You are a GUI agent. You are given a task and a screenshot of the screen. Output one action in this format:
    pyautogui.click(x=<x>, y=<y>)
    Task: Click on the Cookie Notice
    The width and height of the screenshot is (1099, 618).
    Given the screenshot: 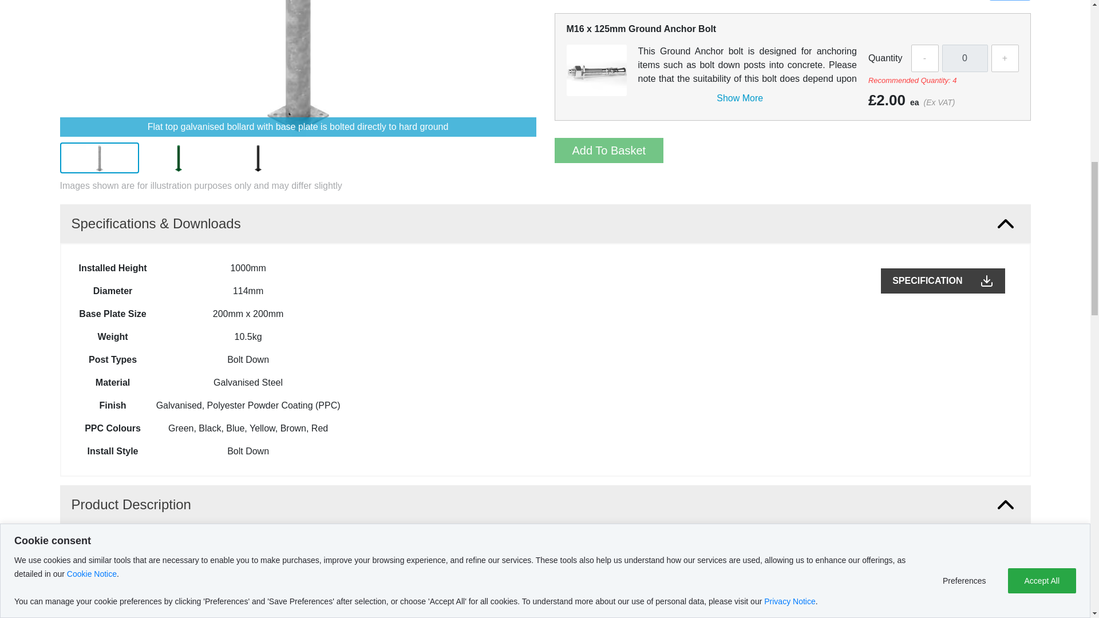 What is the action you would take?
    pyautogui.click(x=92, y=382)
    